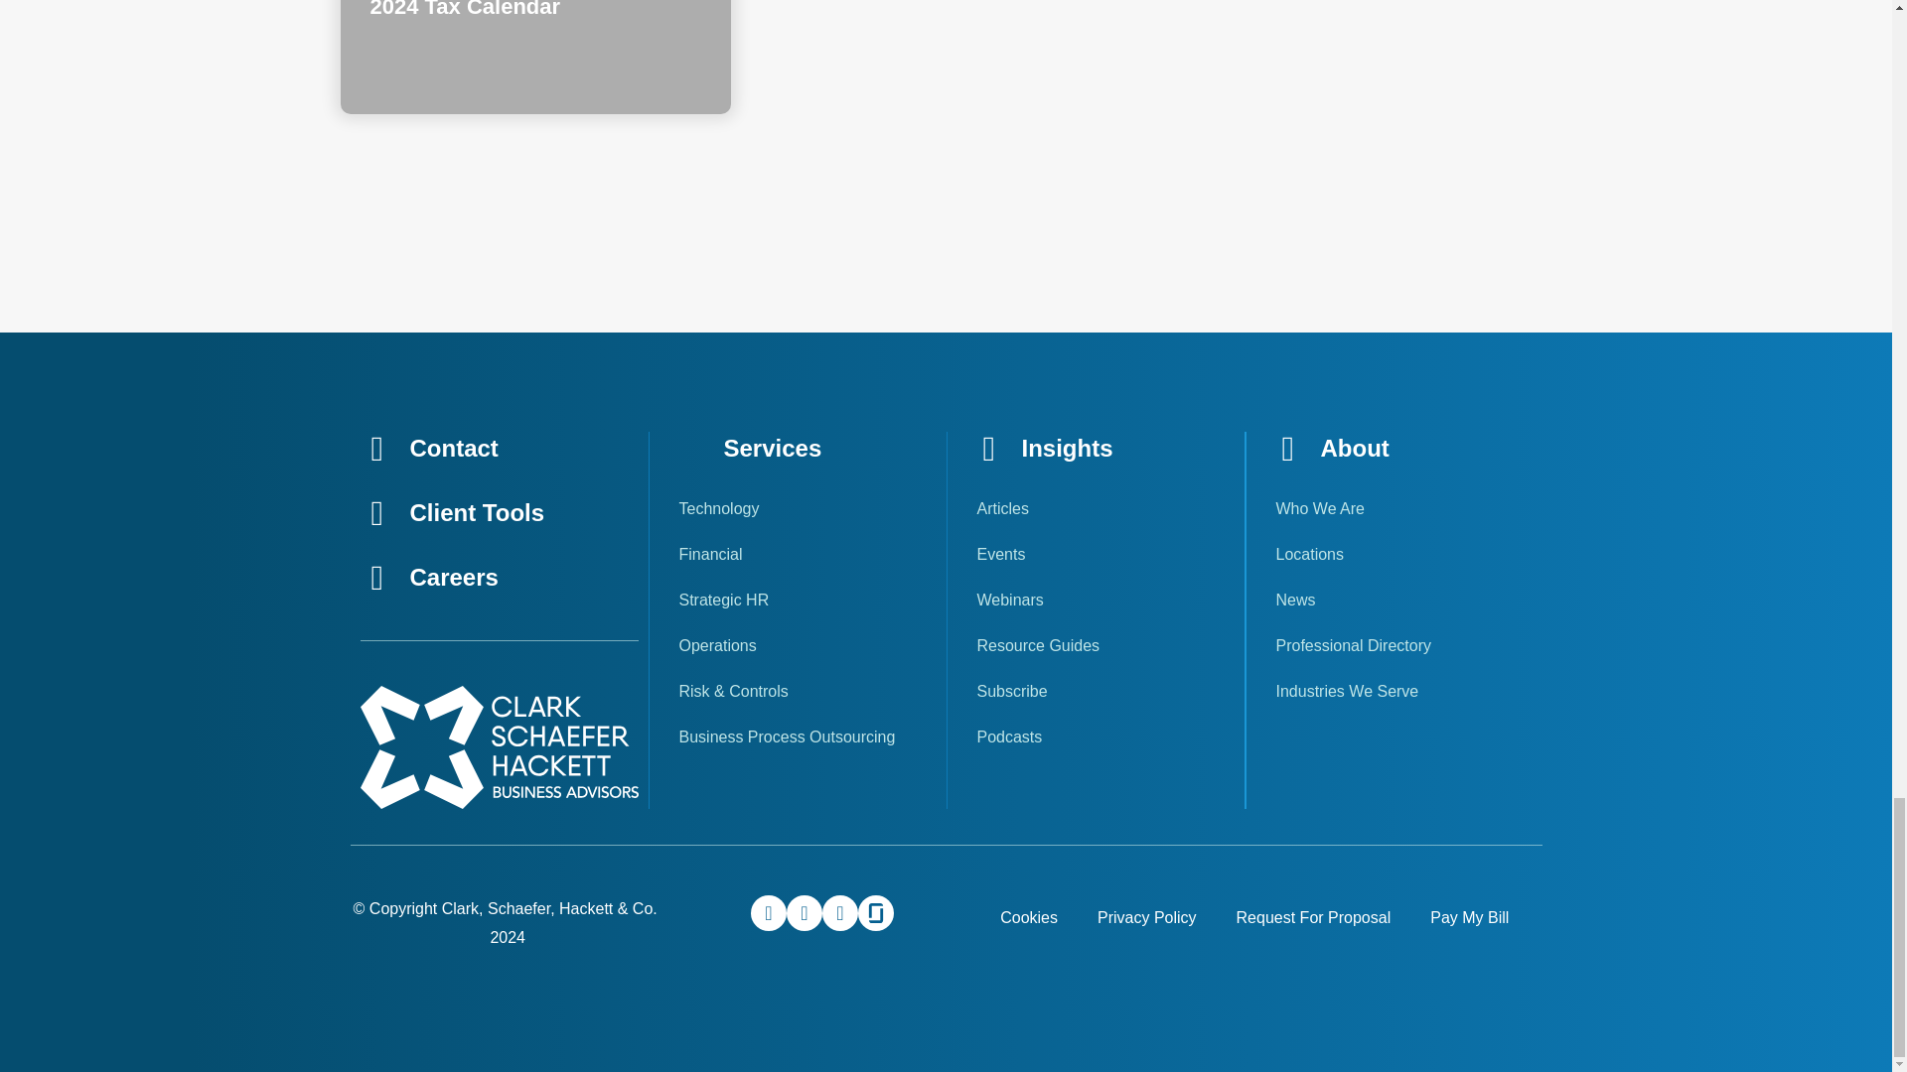 Image resolution: width=1907 pixels, height=1072 pixels. I want to click on Resource Guides, so click(1095, 645).